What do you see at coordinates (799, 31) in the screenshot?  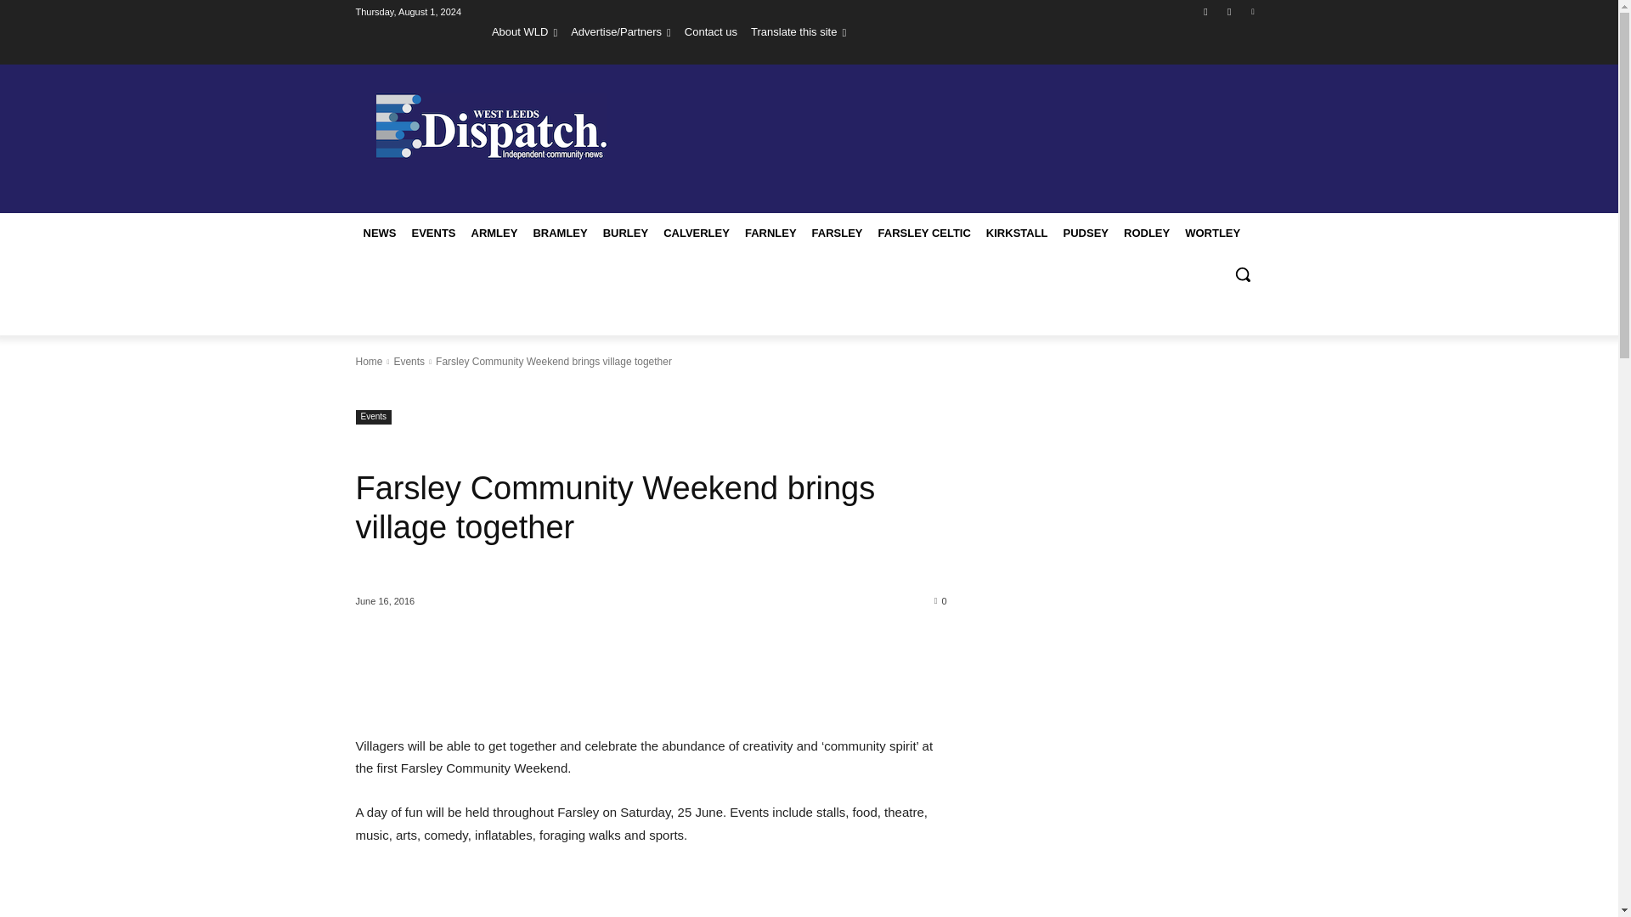 I see `Translate this site` at bounding box center [799, 31].